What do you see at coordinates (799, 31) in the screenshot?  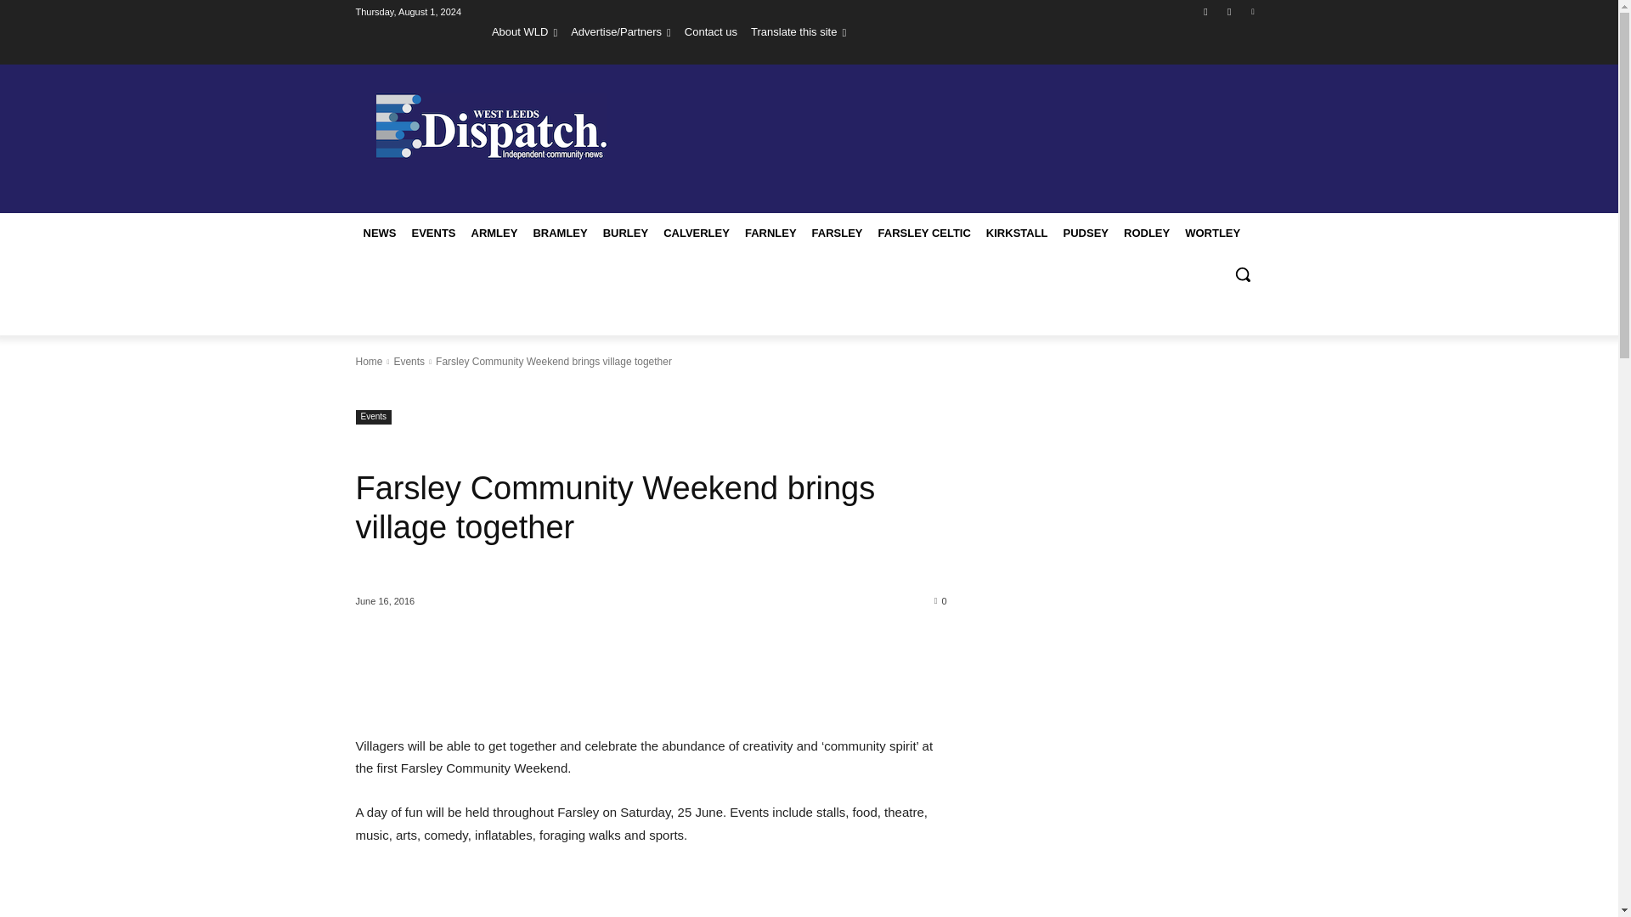 I see `Translate this site` at bounding box center [799, 31].